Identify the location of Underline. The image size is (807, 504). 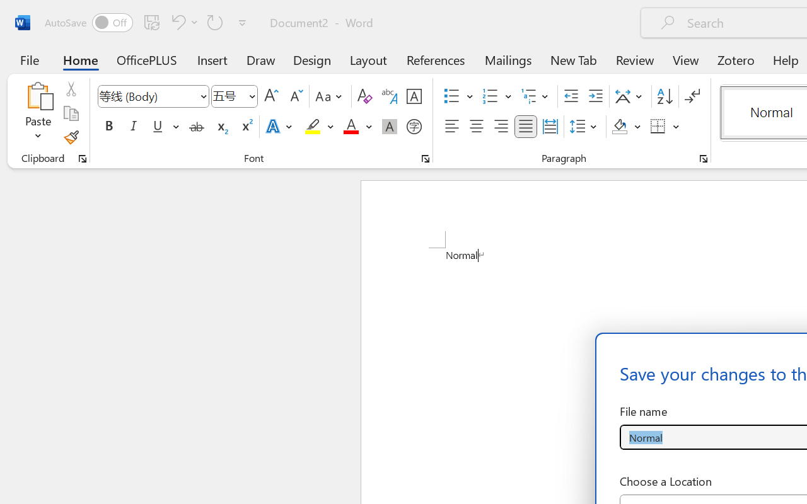
(165, 127).